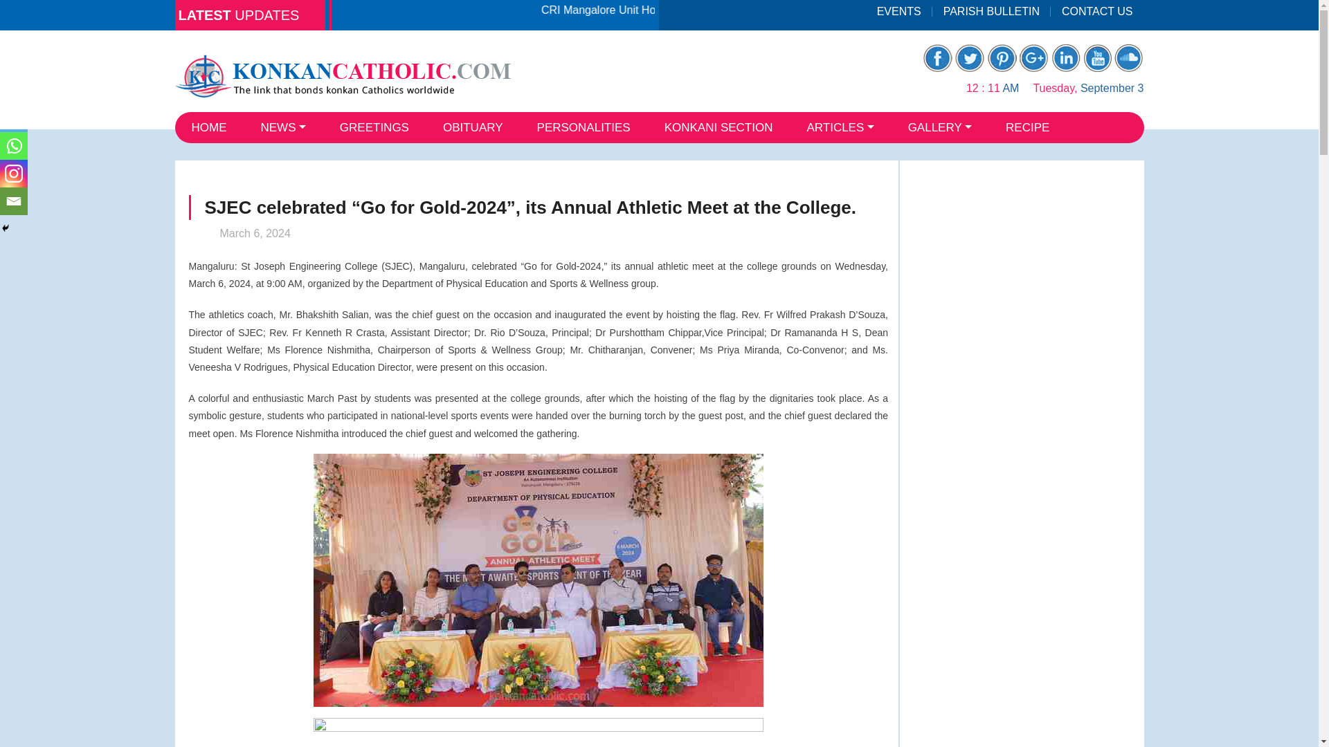  I want to click on ARTICLES, so click(840, 127).